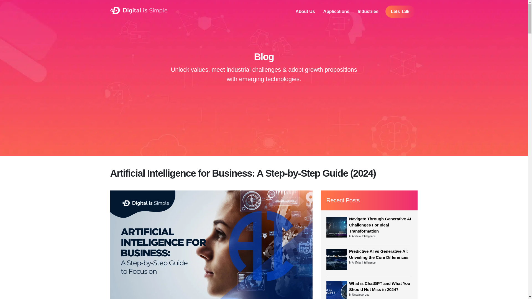 This screenshot has width=532, height=299. I want to click on About Us, so click(305, 12).